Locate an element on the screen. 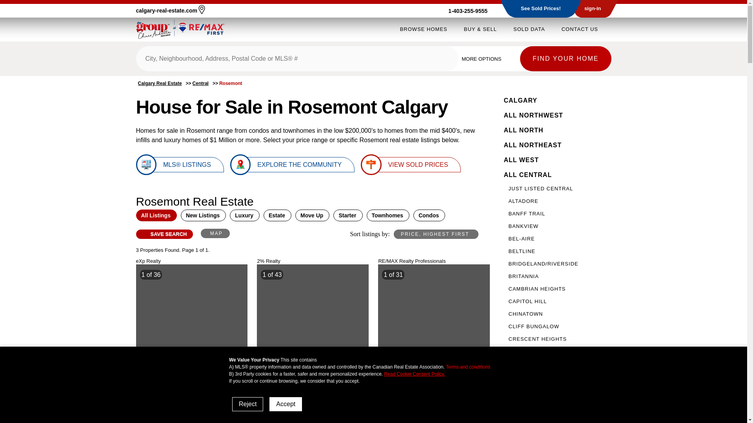 The height and width of the screenshot is (423, 753). View listings on a map is located at coordinates (215, 233).